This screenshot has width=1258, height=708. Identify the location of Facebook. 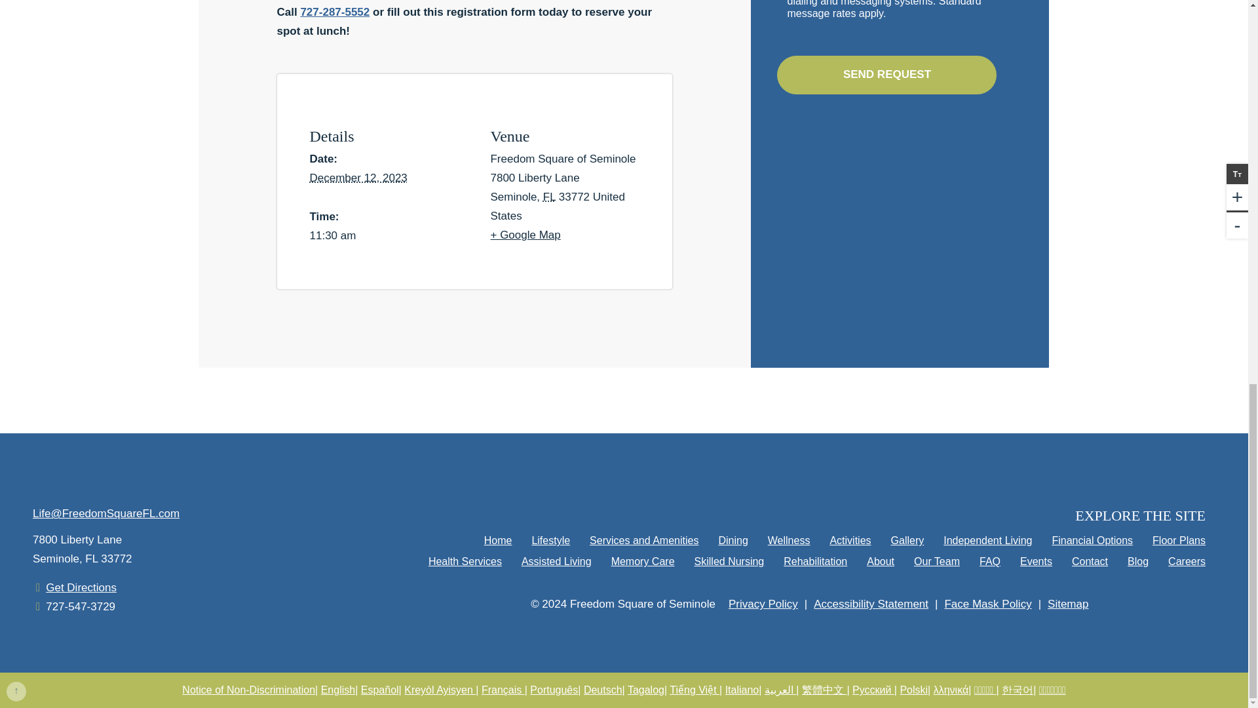
(94, 642).